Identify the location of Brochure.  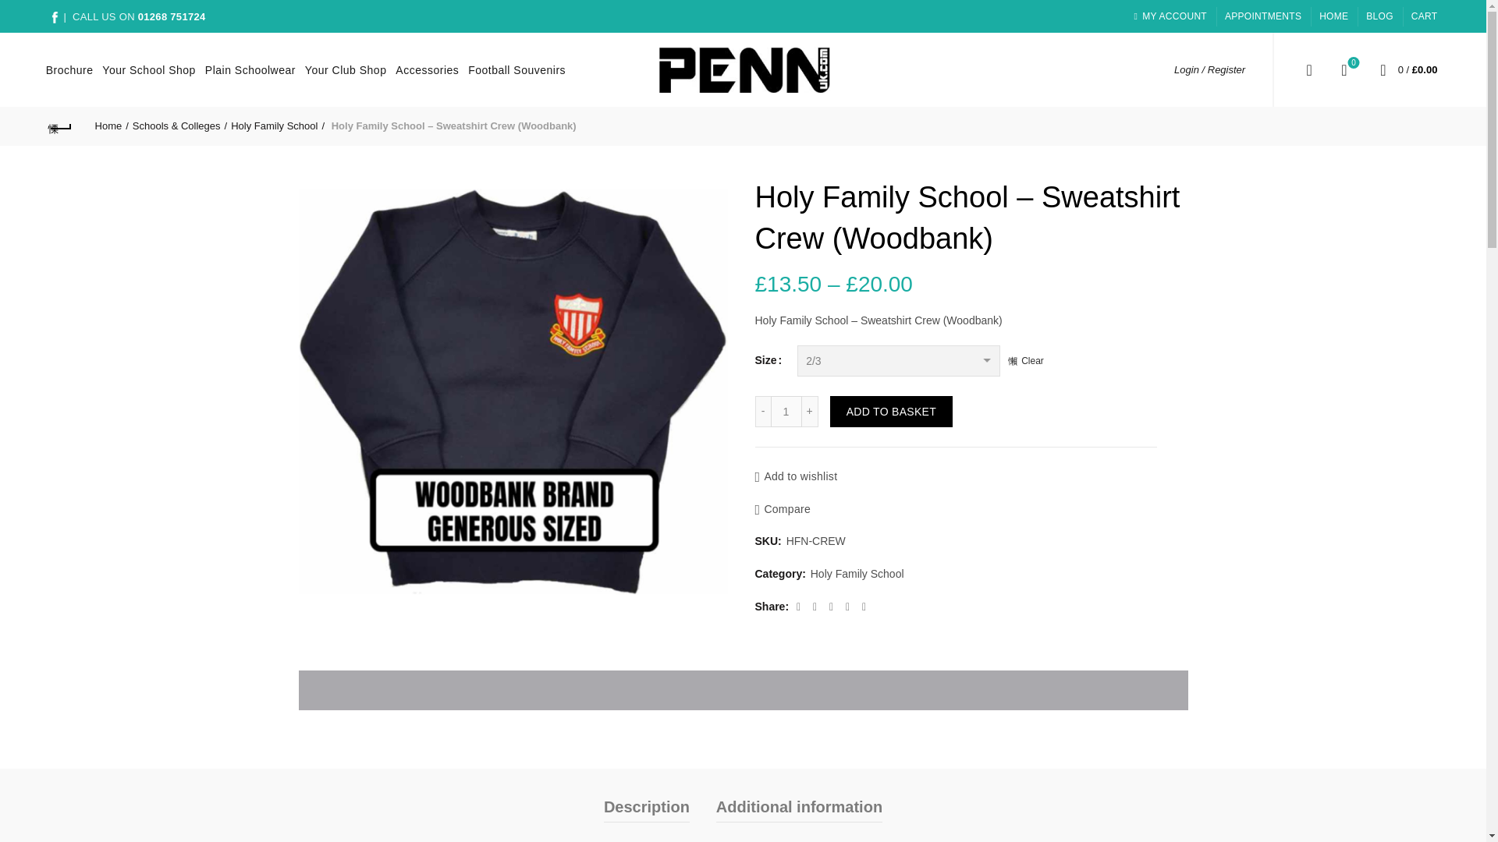
(172, 17).